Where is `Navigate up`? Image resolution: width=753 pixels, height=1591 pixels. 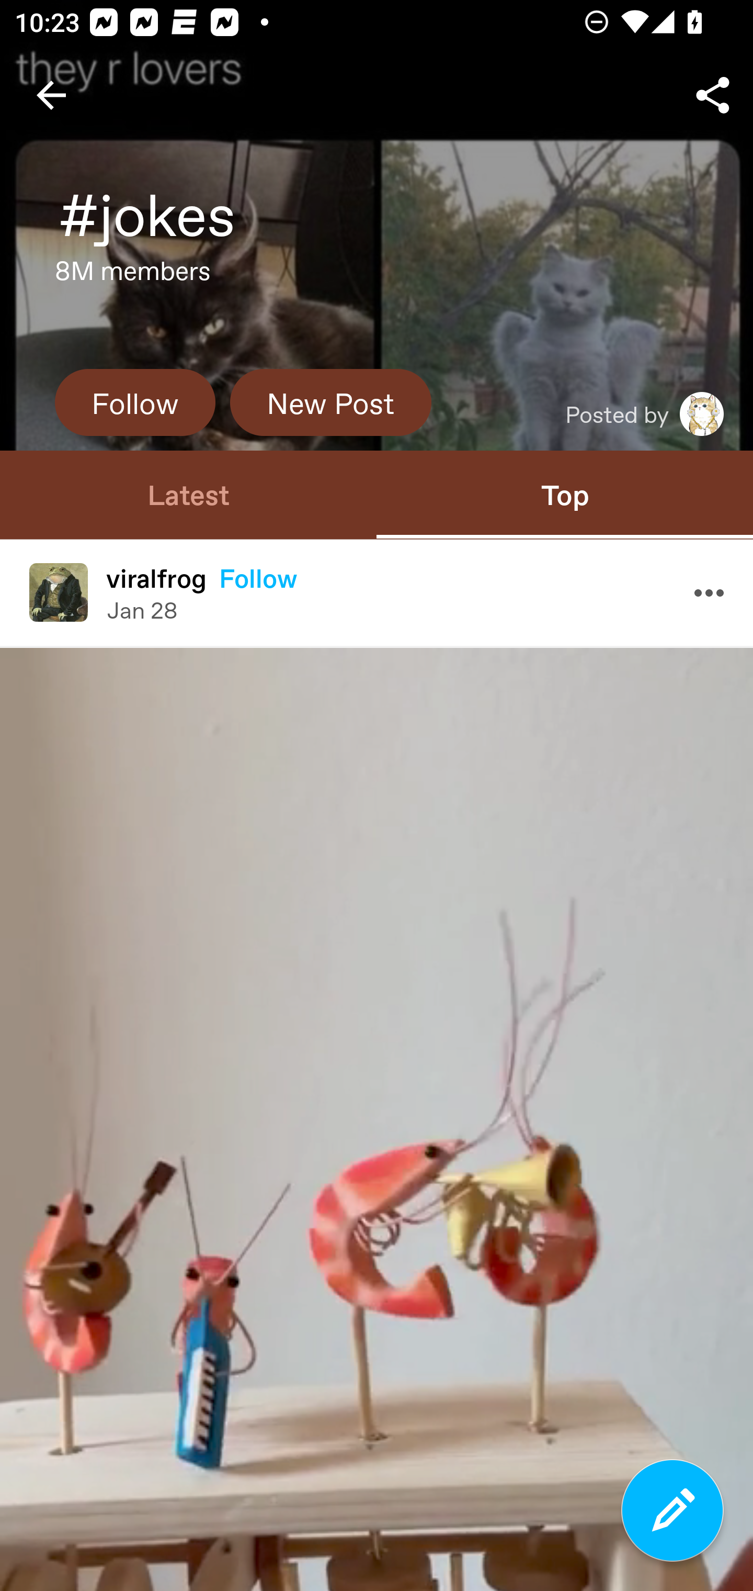 Navigate up is located at coordinates (51, 95).